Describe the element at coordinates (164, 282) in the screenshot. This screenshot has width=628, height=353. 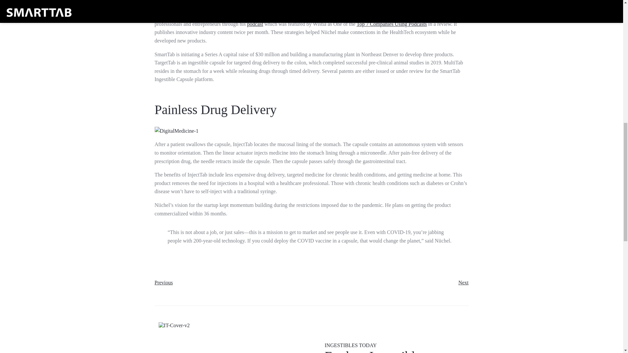
I see `Previous` at that location.